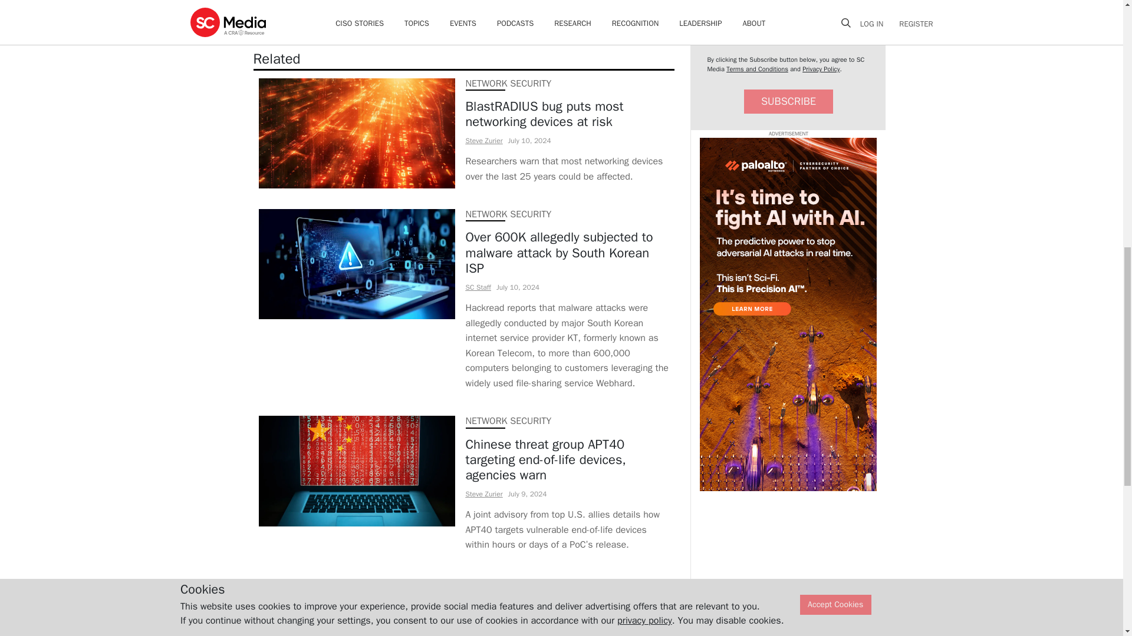  What do you see at coordinates (483, 493) in the screenshot?
I see `Steve Zurier` at bounding box center [483, 493].